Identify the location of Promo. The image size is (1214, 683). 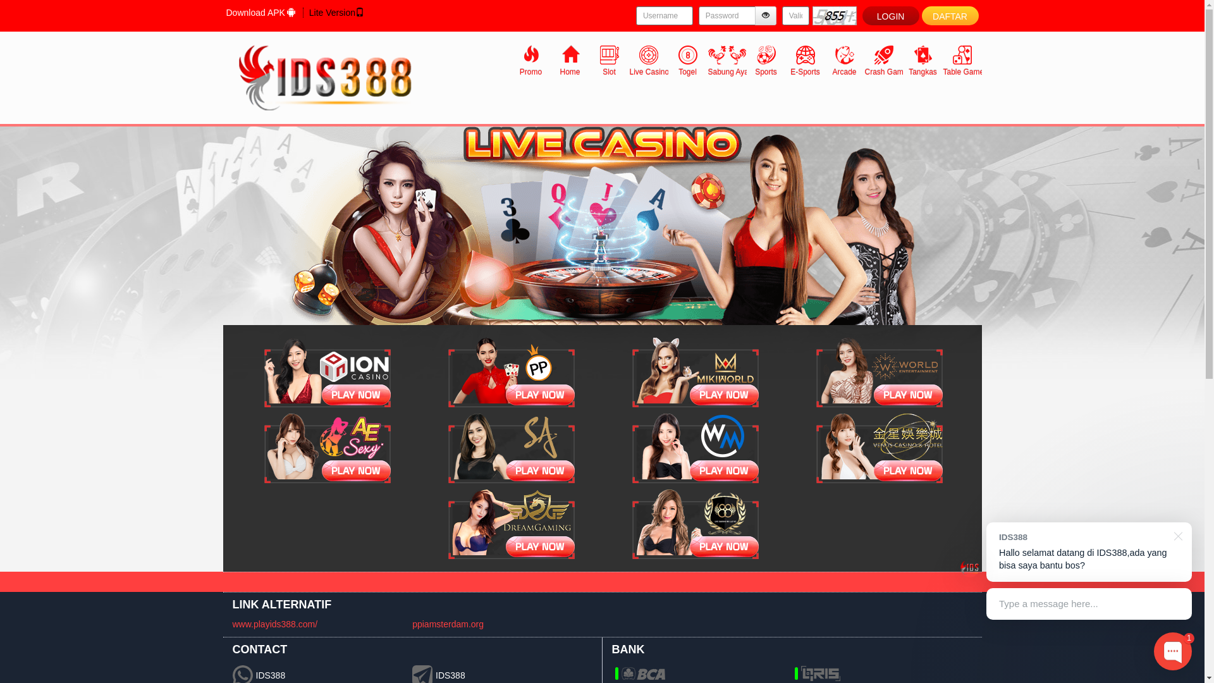
(530, 60).